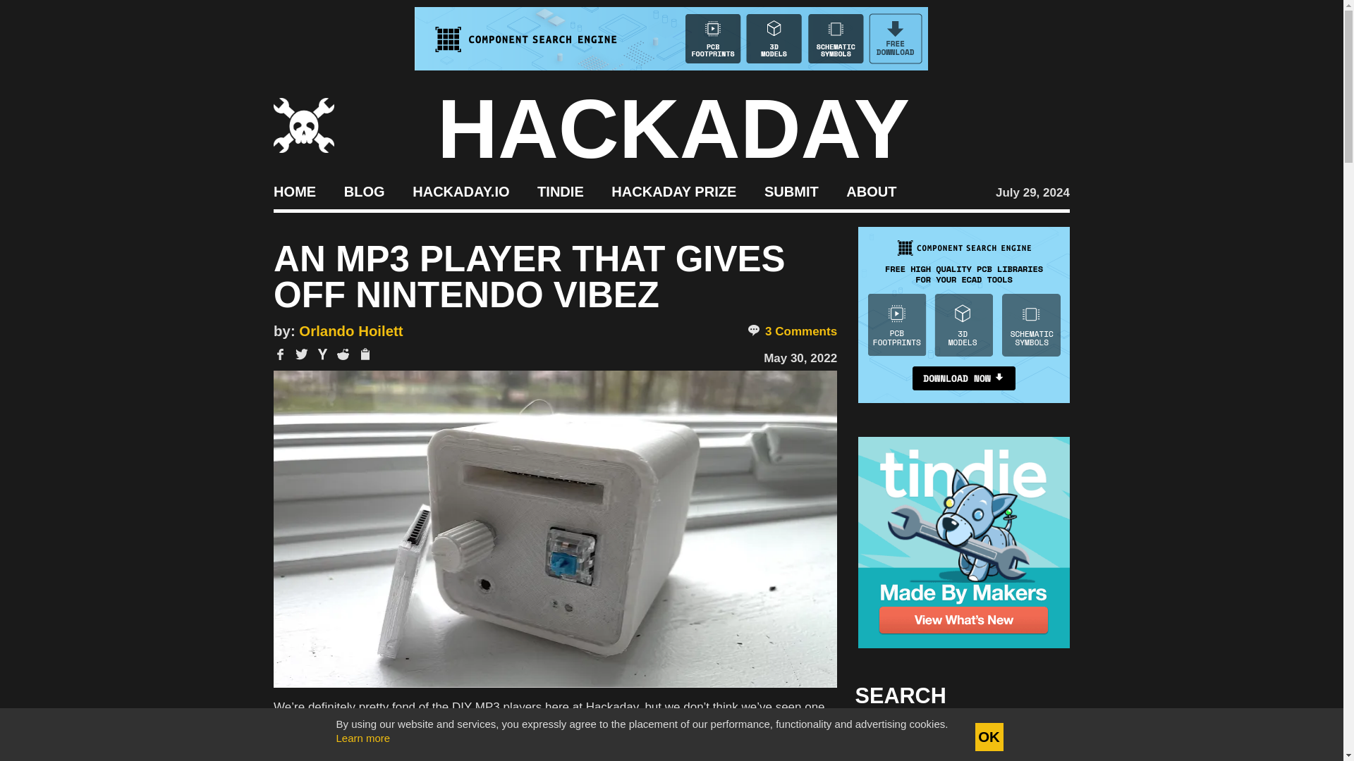 Image resolution: width=1354 pixels, height=761 pixels. What do you see at coordinates (302, 354) in the screenshot?
I see `Share on Twitter` at bounding box center [302, 354].